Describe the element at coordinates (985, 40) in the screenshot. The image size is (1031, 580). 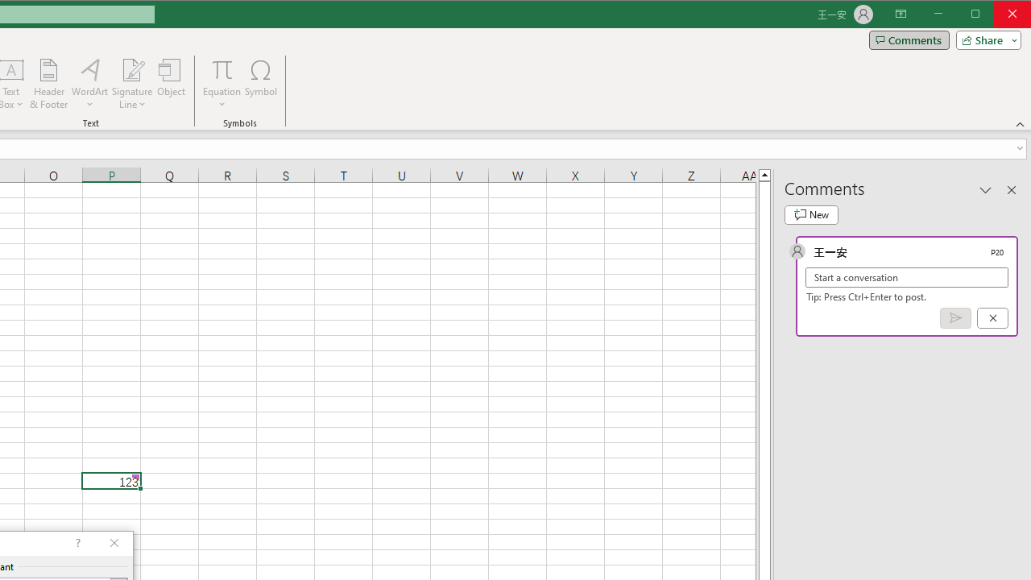
I see `Share` at that location.